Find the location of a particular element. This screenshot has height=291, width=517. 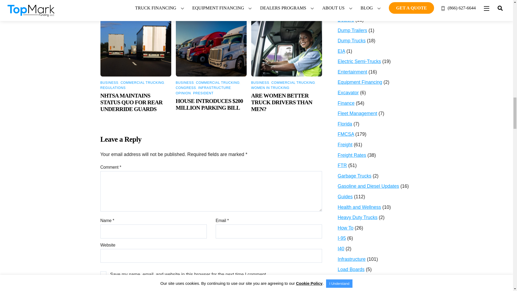

Post Comment is located at coordinates (211, 288).